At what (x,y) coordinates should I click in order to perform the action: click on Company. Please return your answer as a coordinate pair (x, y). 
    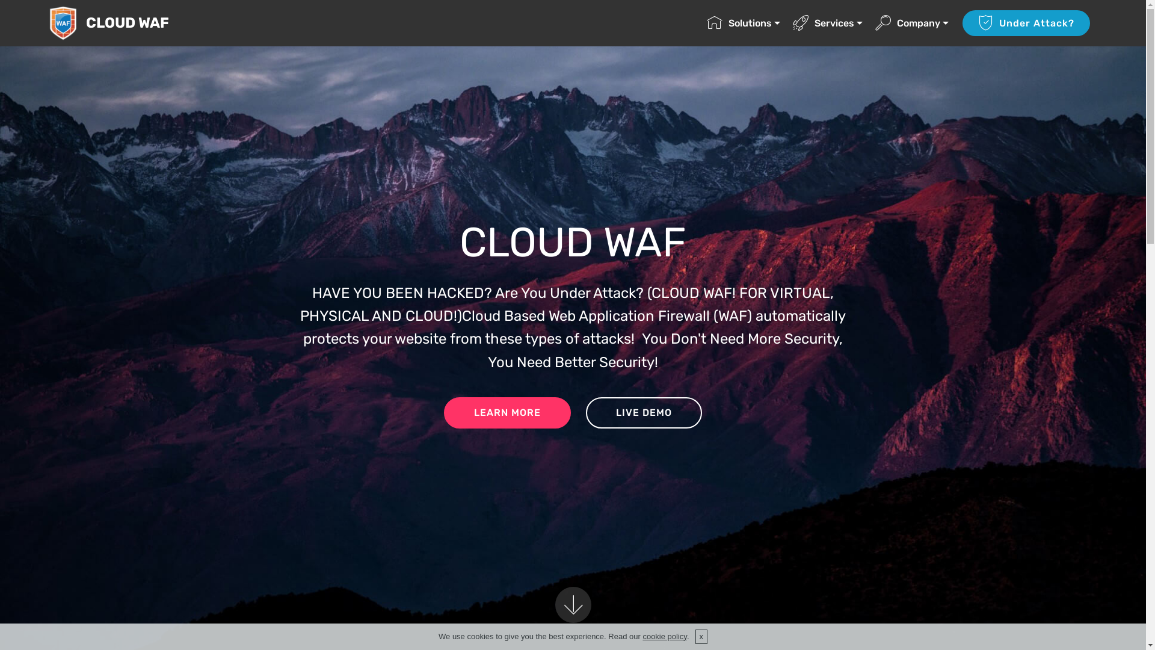
    Looking at the image, I should click on (912, 23).